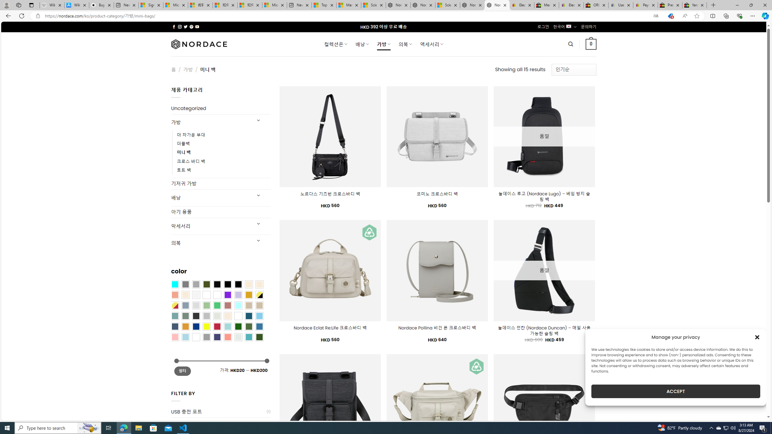 The image size is (772, 434). What do you see at coordinates (348, 5) in the screenshot?
I see `Marine life - MSN` at bounding box center [348, 5].